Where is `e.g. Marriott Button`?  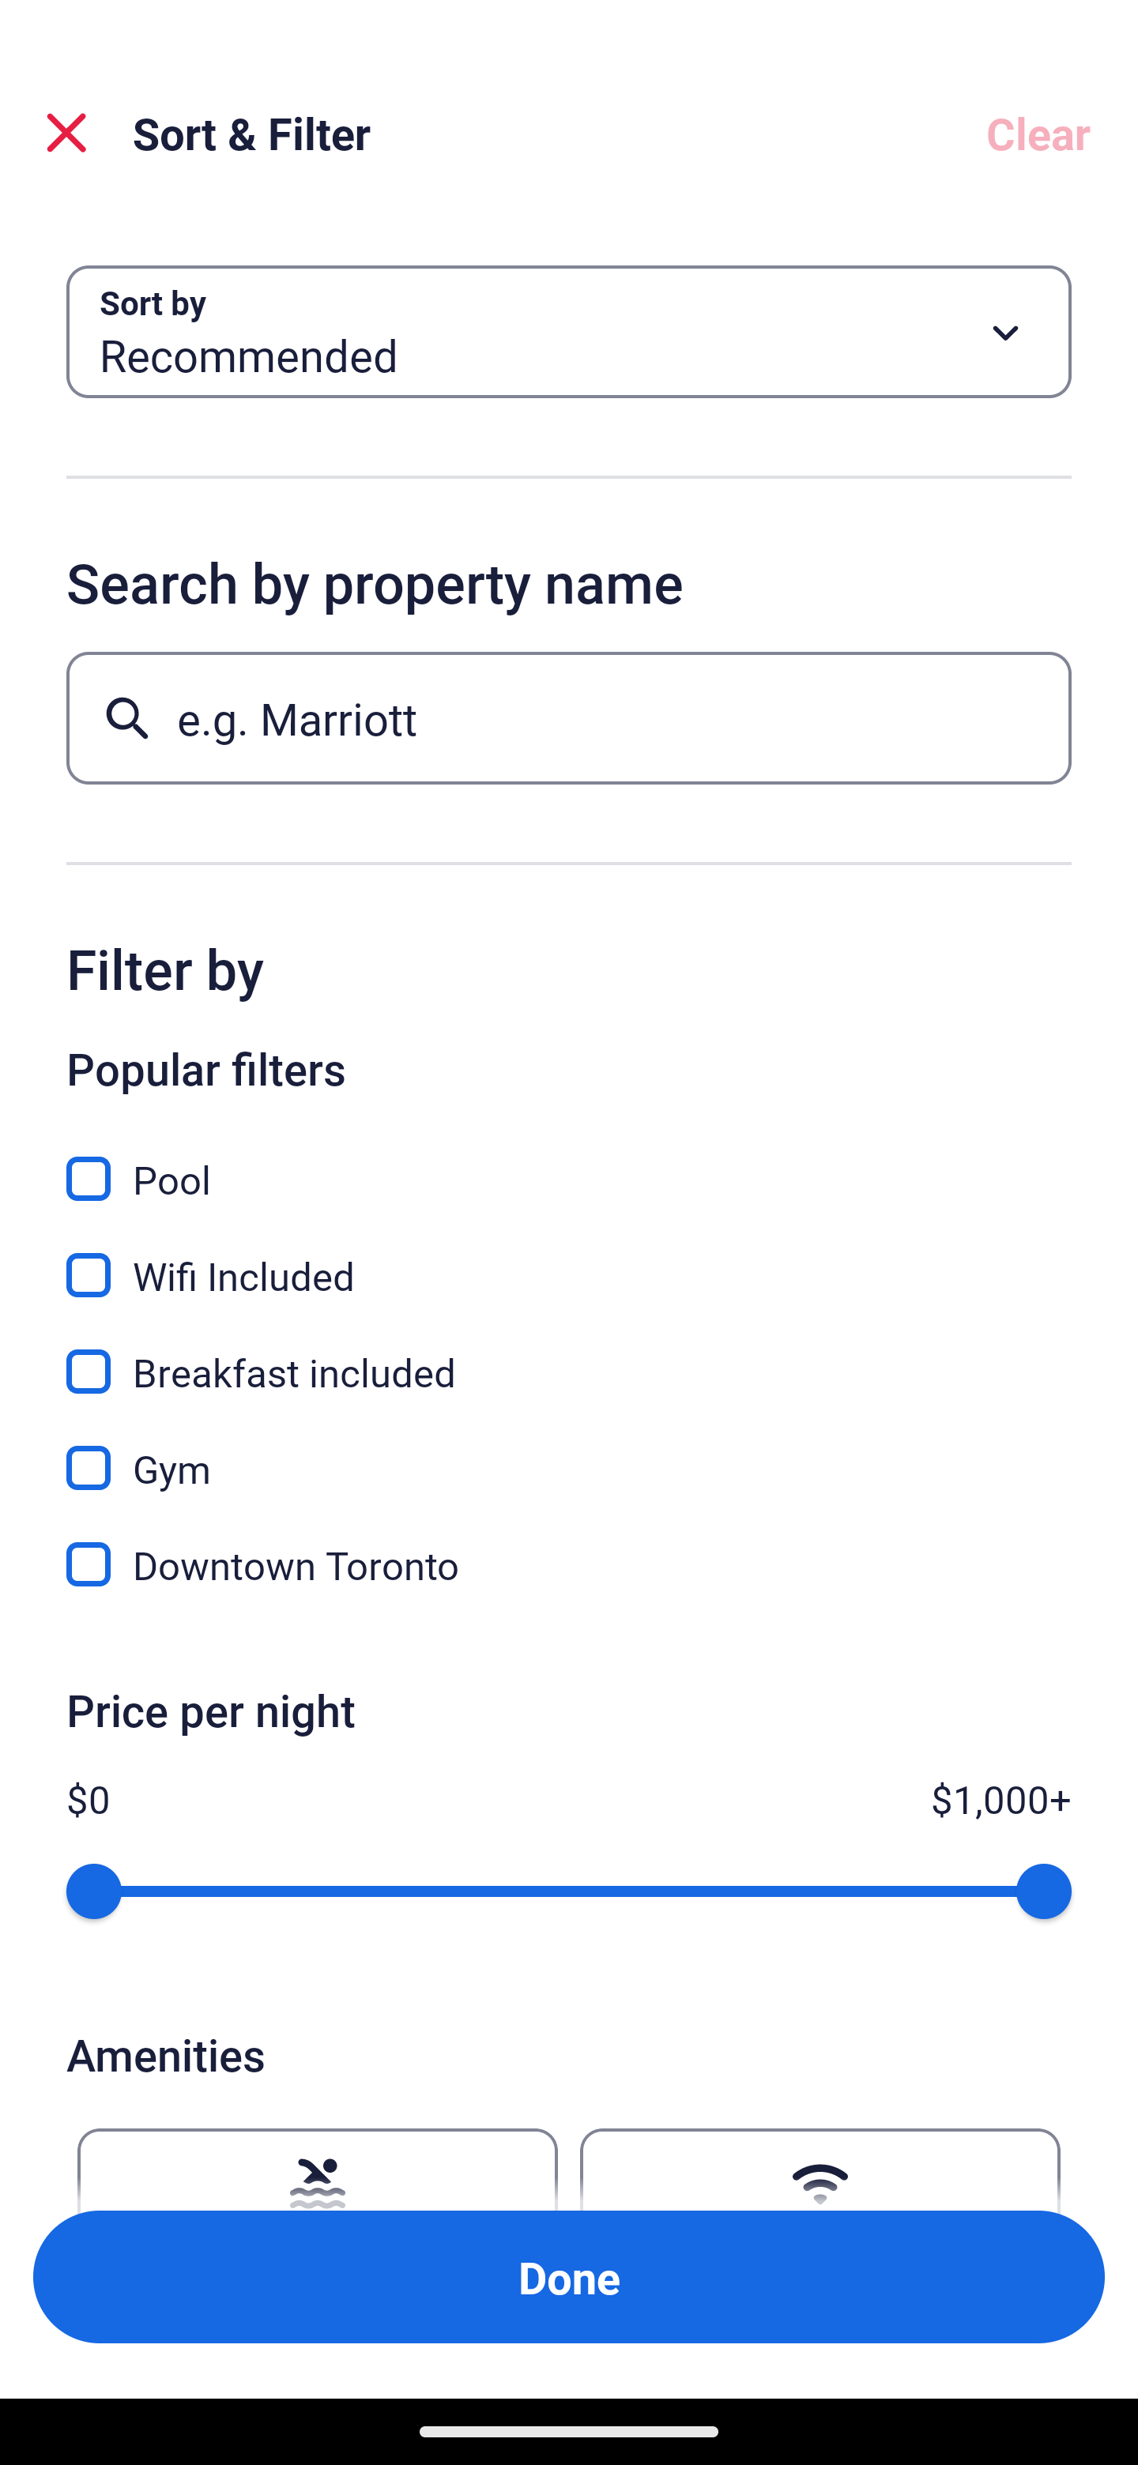
e.g. Marriott Button is located at coordinates (569, 717).